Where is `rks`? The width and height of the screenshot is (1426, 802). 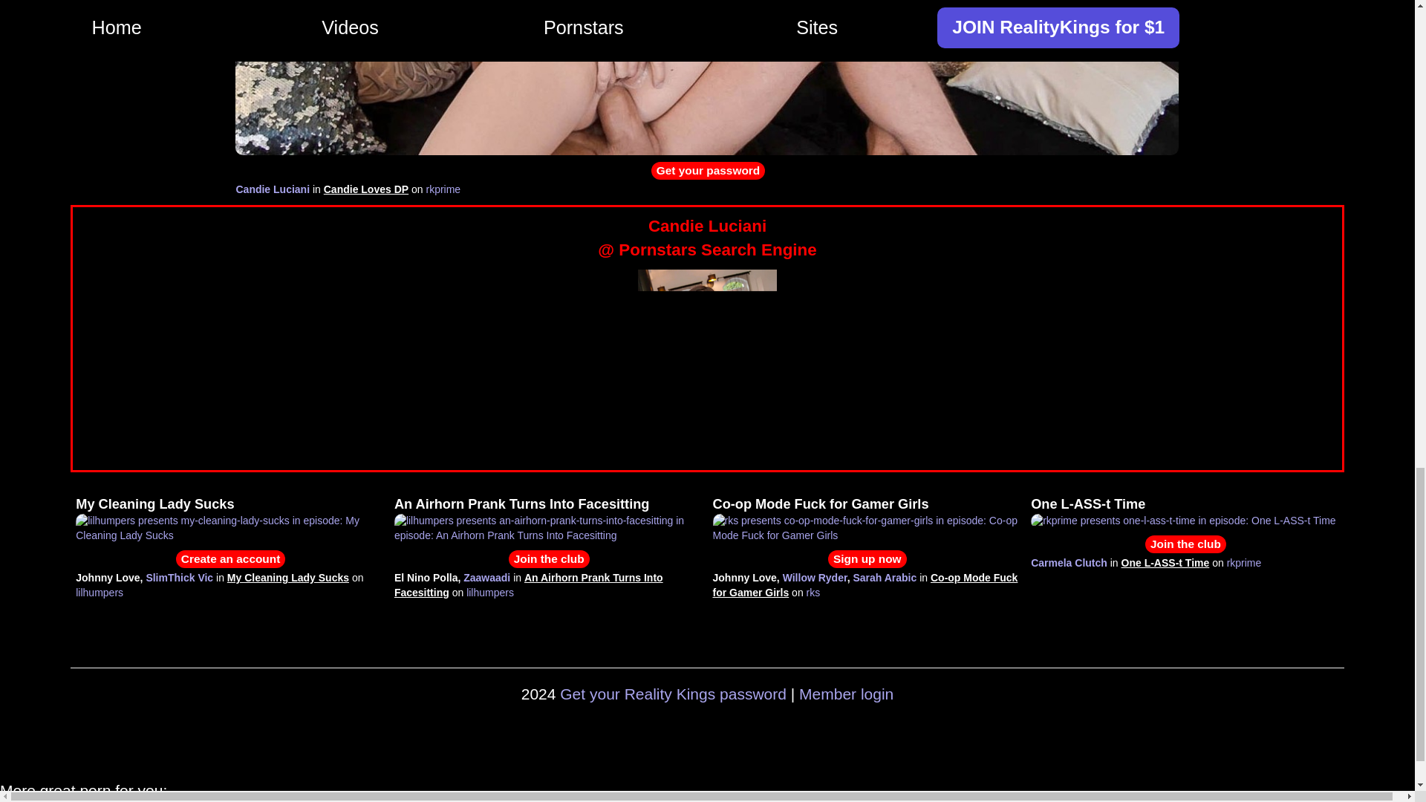
rks is located at coordinates (814, 592).